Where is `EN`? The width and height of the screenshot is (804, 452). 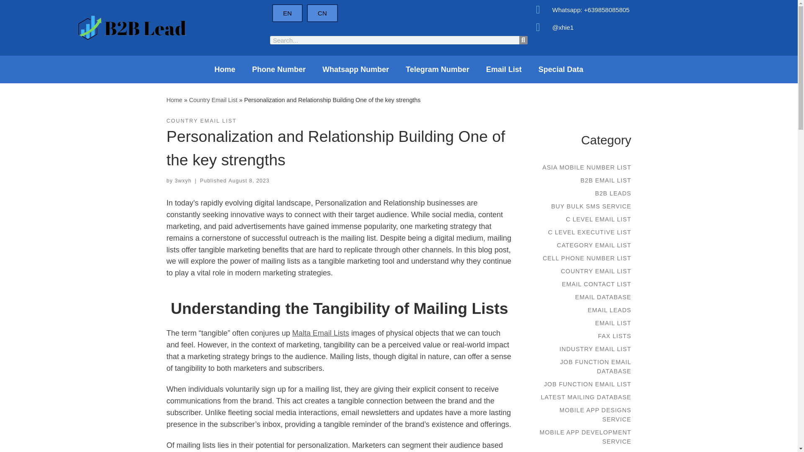 EN is located at coordinates (287, 13).